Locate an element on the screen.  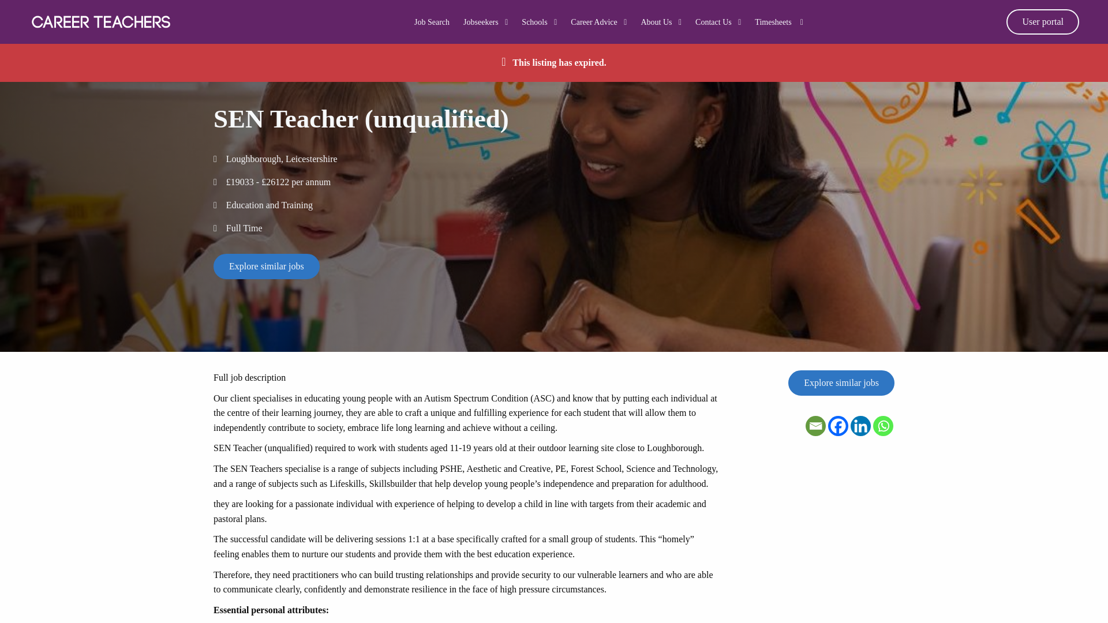
Explore similar jobs is located at coordinates (841, 382).